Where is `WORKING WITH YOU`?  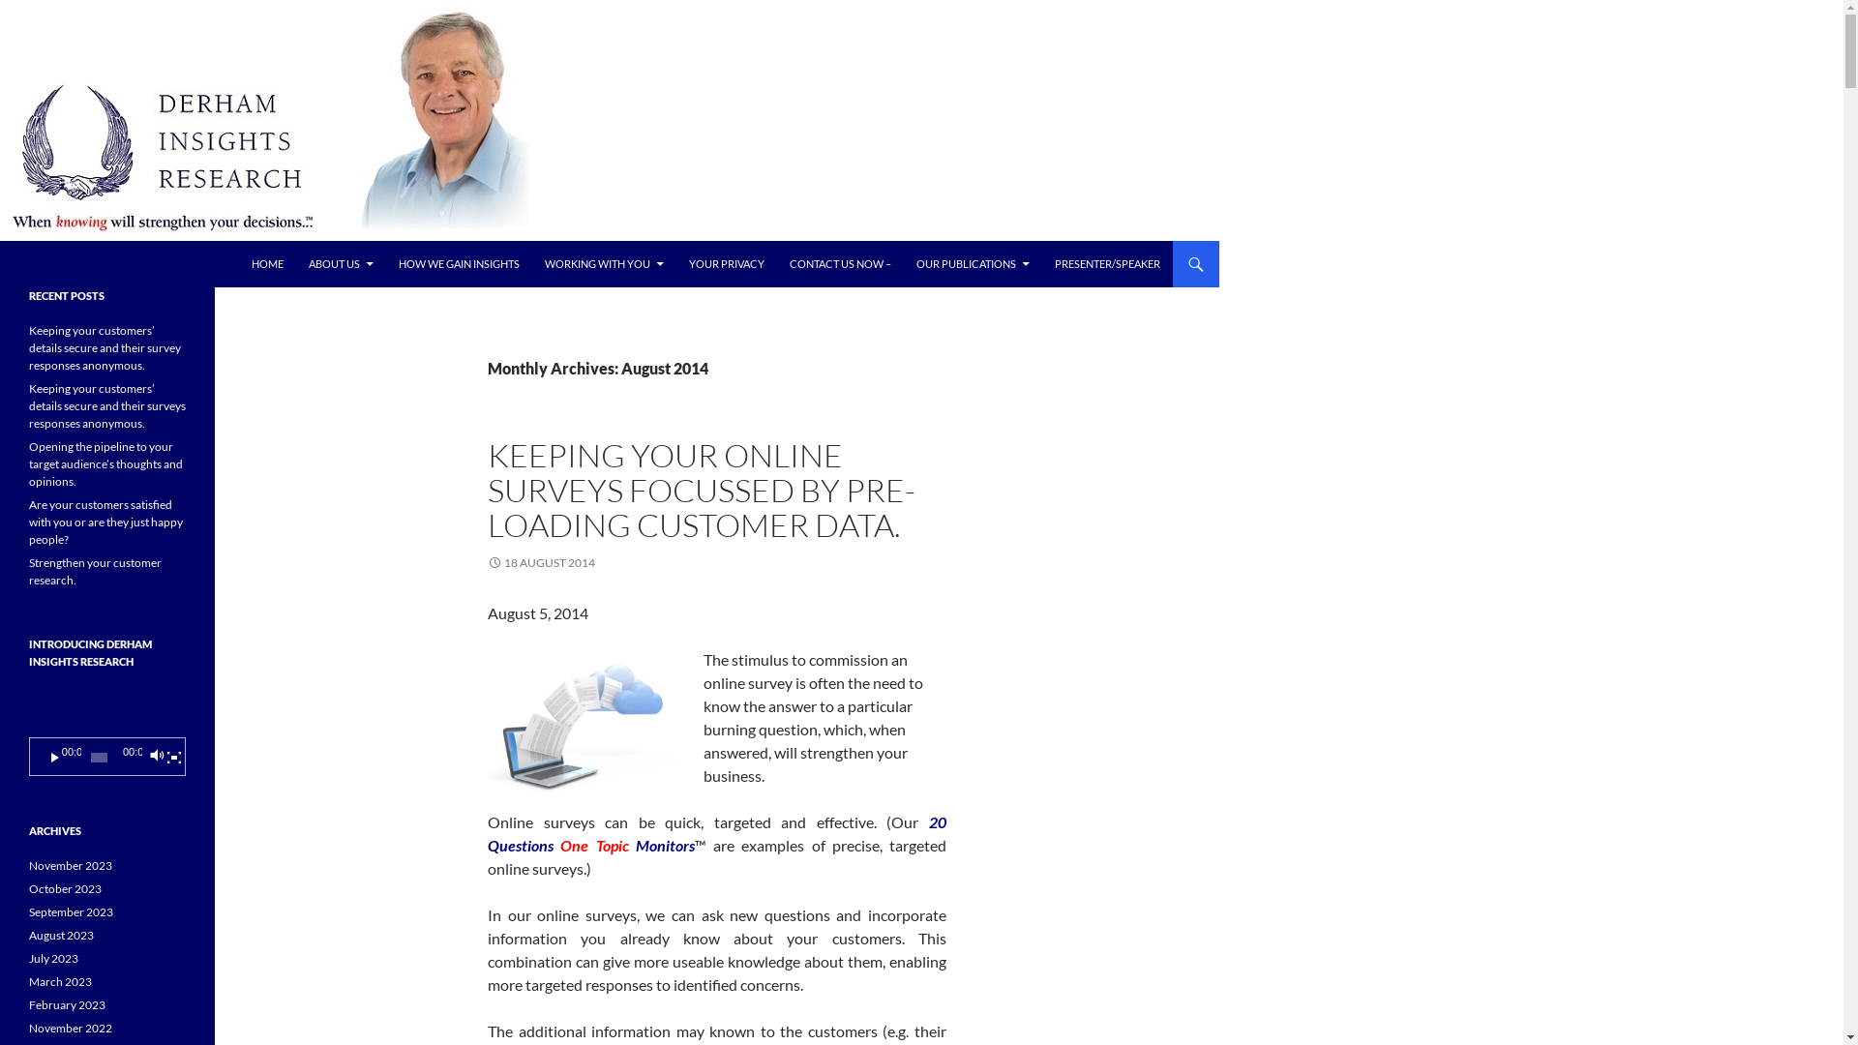
WORKING WITH YOU is located at coordinates (604, 264).